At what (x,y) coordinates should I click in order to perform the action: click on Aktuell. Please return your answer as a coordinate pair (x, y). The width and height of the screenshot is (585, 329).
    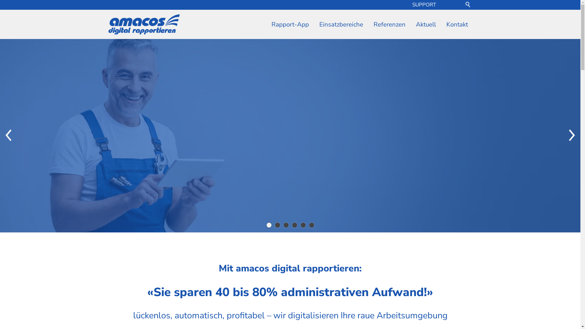
    Looking at the image, I should click on (426, 24).